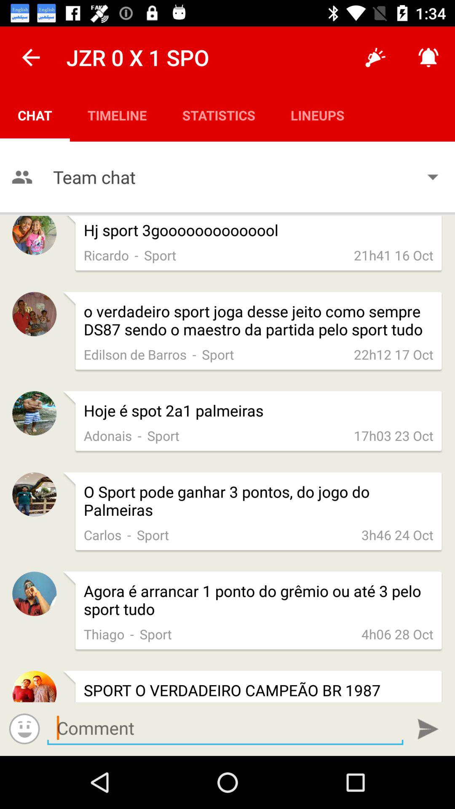 The image size is (455, 809). I want to click on turn off icon above chat item, so click(31, 57).